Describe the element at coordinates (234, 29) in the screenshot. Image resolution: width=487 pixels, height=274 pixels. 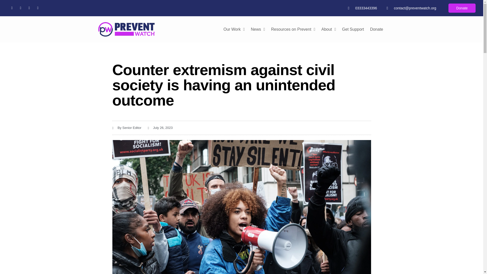
I see `Our Work` at that location.